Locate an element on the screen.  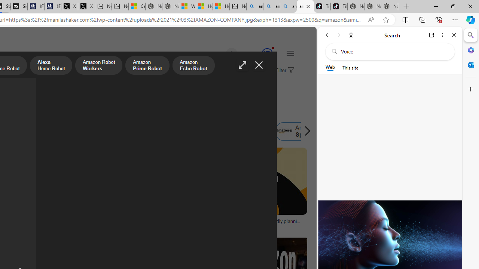
New Tab is located at coordinates (406, 7).